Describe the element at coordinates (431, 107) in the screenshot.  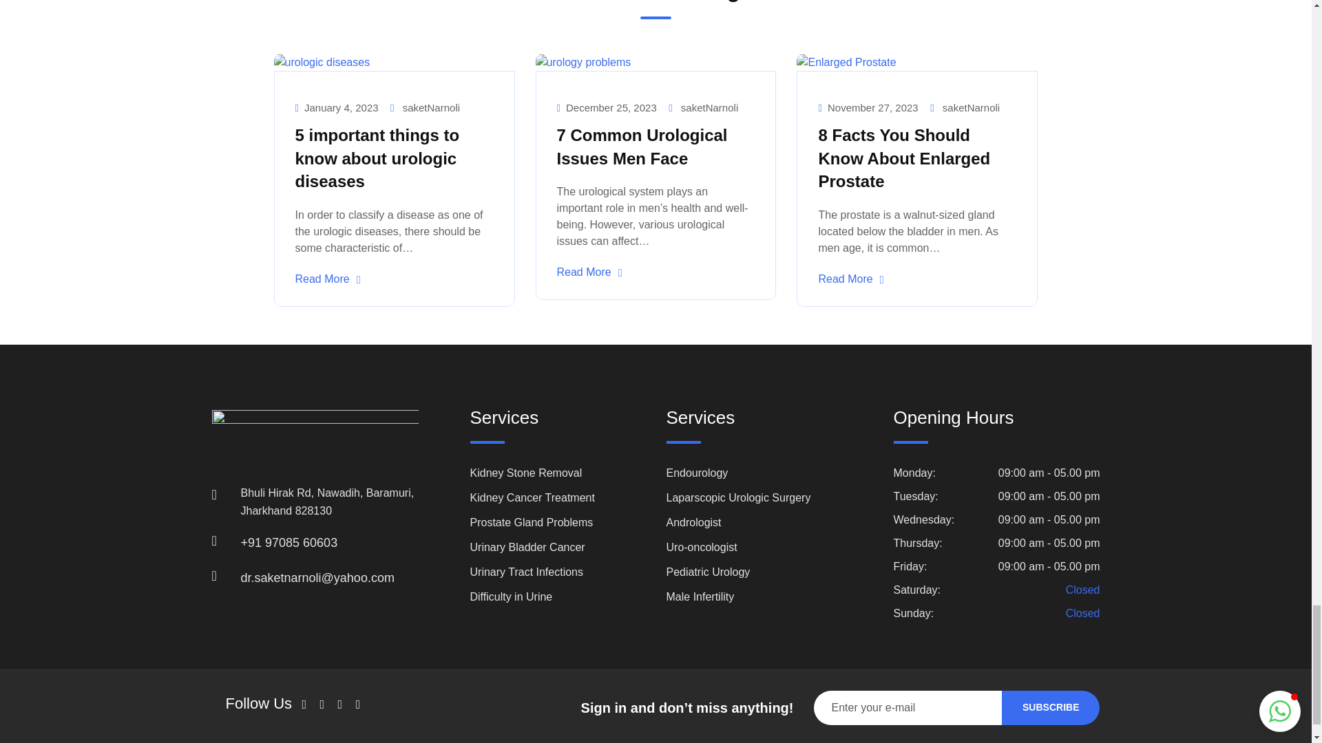
I see `Posts by saketNarnoli` at that location.